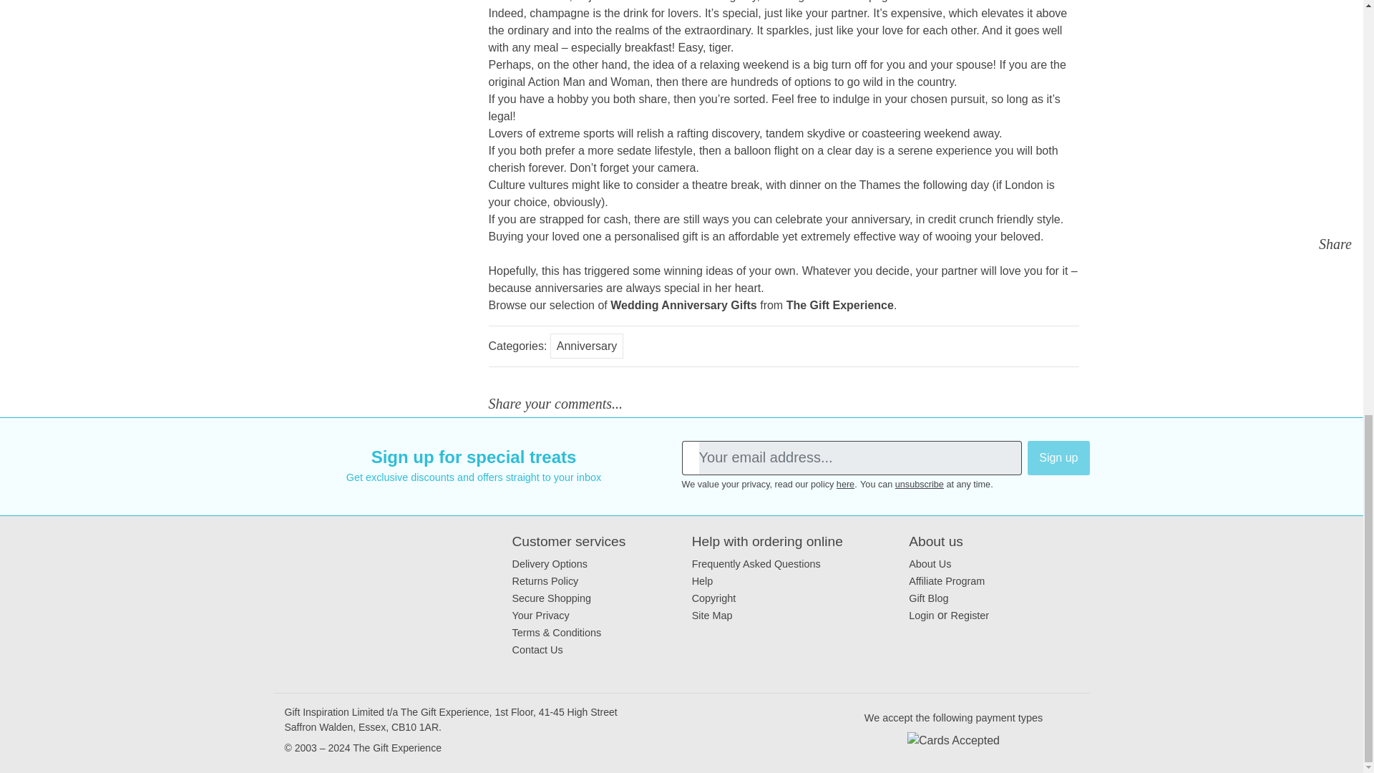 Image resolution: width=1374 pixels, height=773 pixels. What do you see at coordinates (846, 484) in the screenshot?
I see `Privacy Policy` at bounding box center [846, 484].